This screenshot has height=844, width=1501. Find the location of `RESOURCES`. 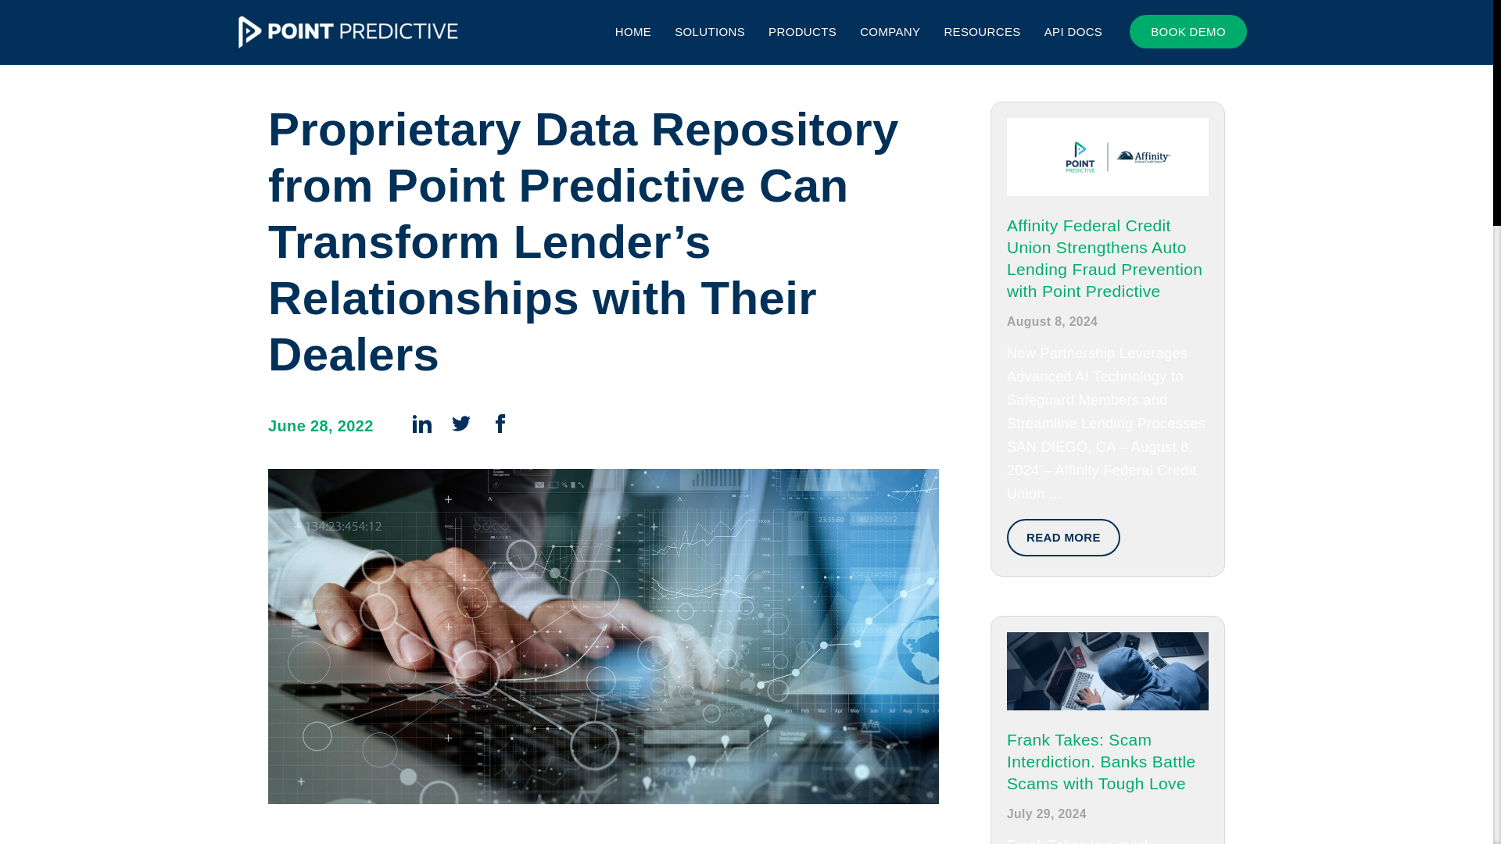

RESOURCES is located at coordinates (982, 31).